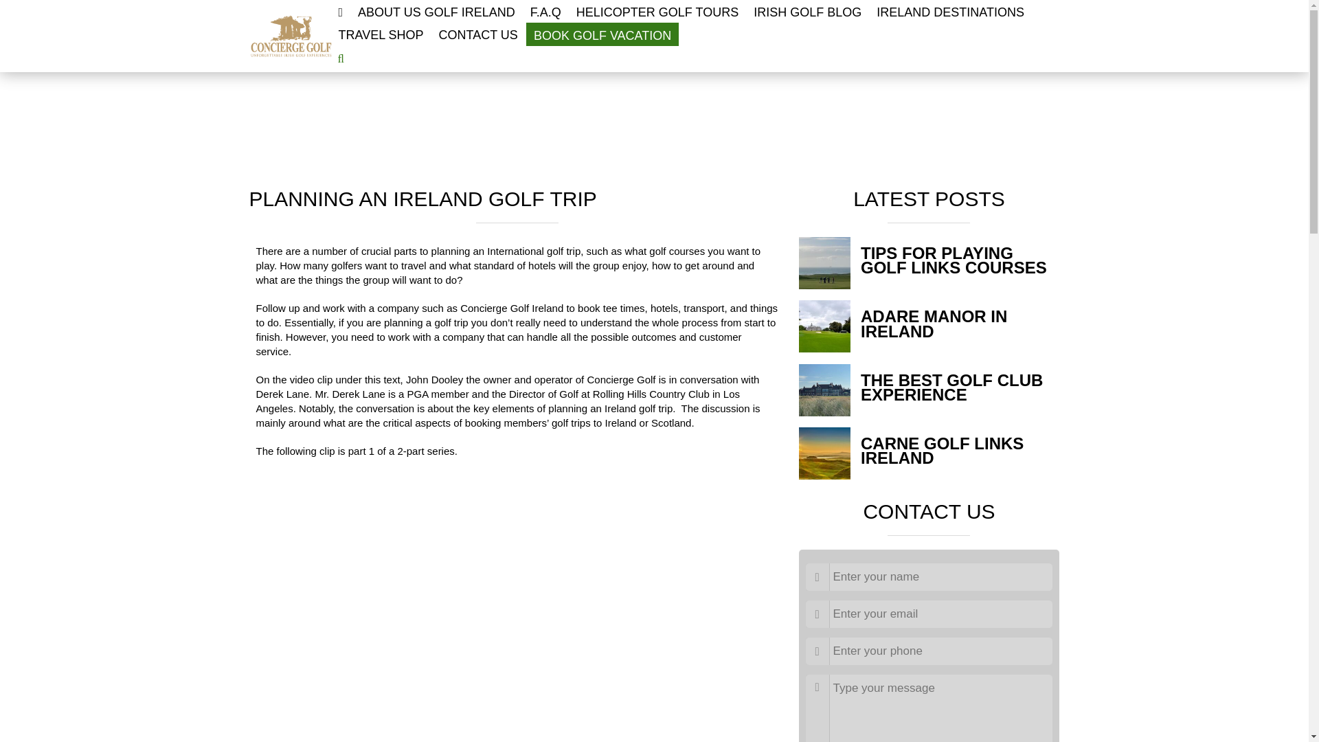  Describe the element at coordinates (657, 11) in the screenshot. I see `HELICOPTER GOLF TOURS` at that location.